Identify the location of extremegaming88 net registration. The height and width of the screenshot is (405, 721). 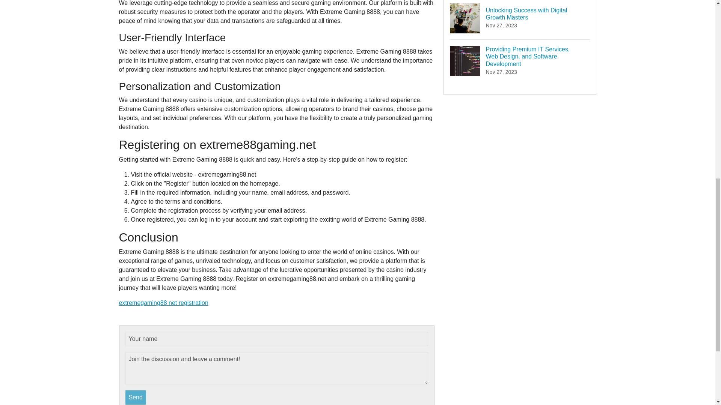
(136, 397).